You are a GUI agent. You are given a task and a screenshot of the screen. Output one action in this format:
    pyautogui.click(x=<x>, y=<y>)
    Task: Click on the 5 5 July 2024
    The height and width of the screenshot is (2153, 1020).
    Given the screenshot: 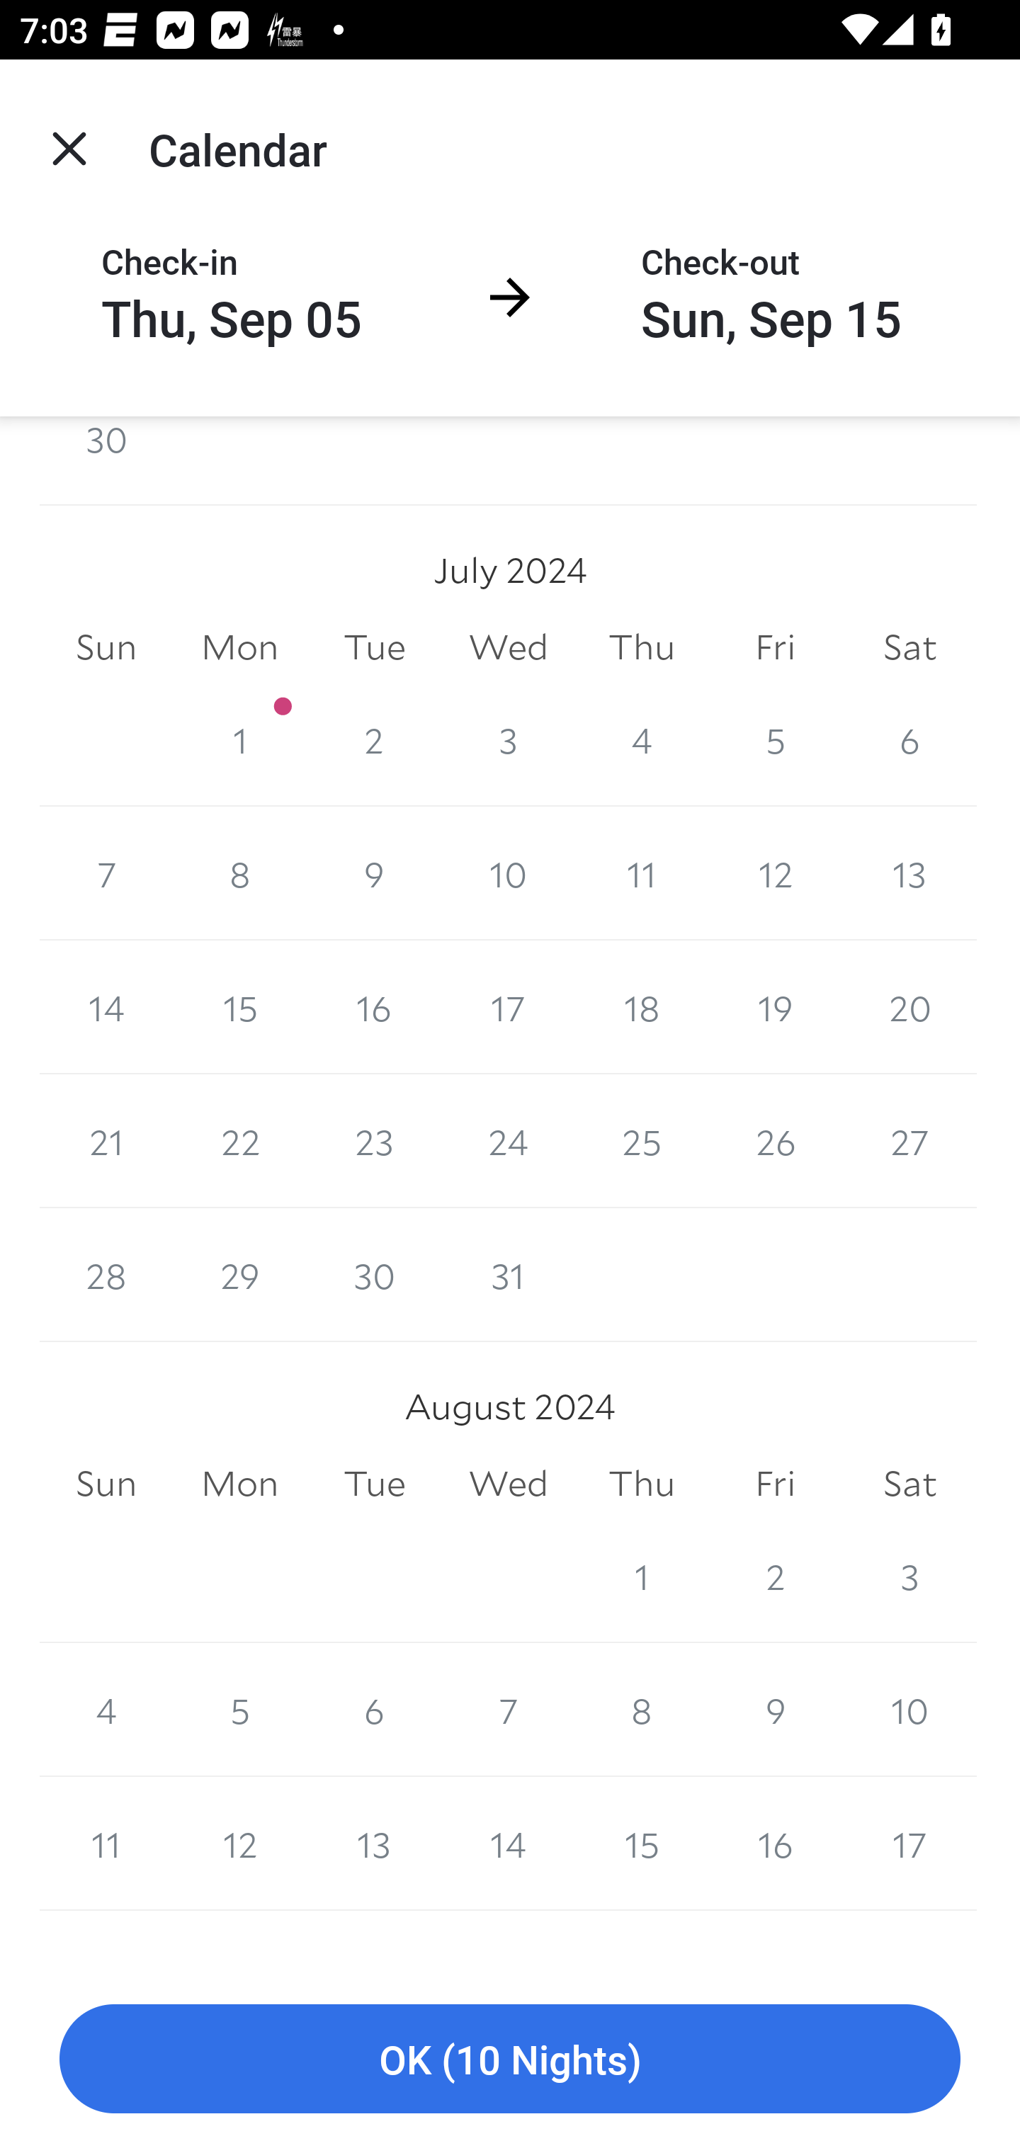 What is the action you would take?
    pyautogui.click(x=775, y=739)
    